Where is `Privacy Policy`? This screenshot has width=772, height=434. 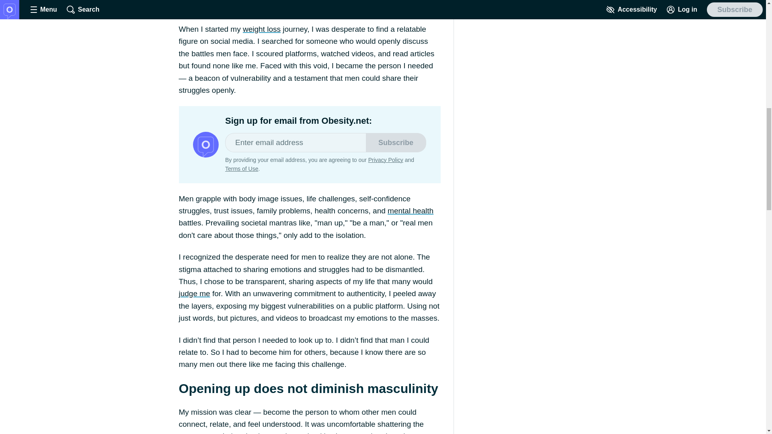 Privacy Policy is located at coordinates (385, 160).